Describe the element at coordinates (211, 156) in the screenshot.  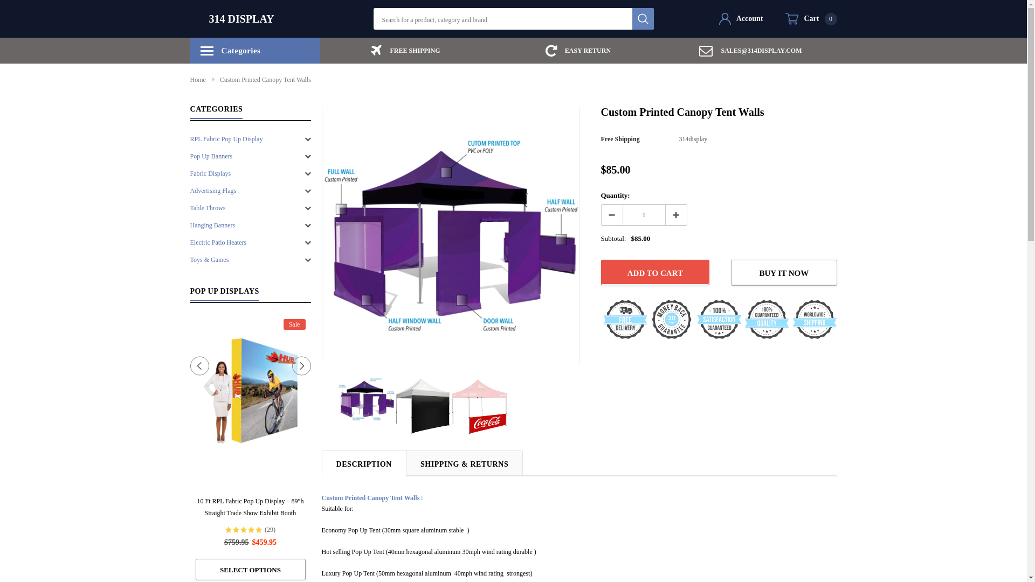
I see `Pop Up Banners` at that location.